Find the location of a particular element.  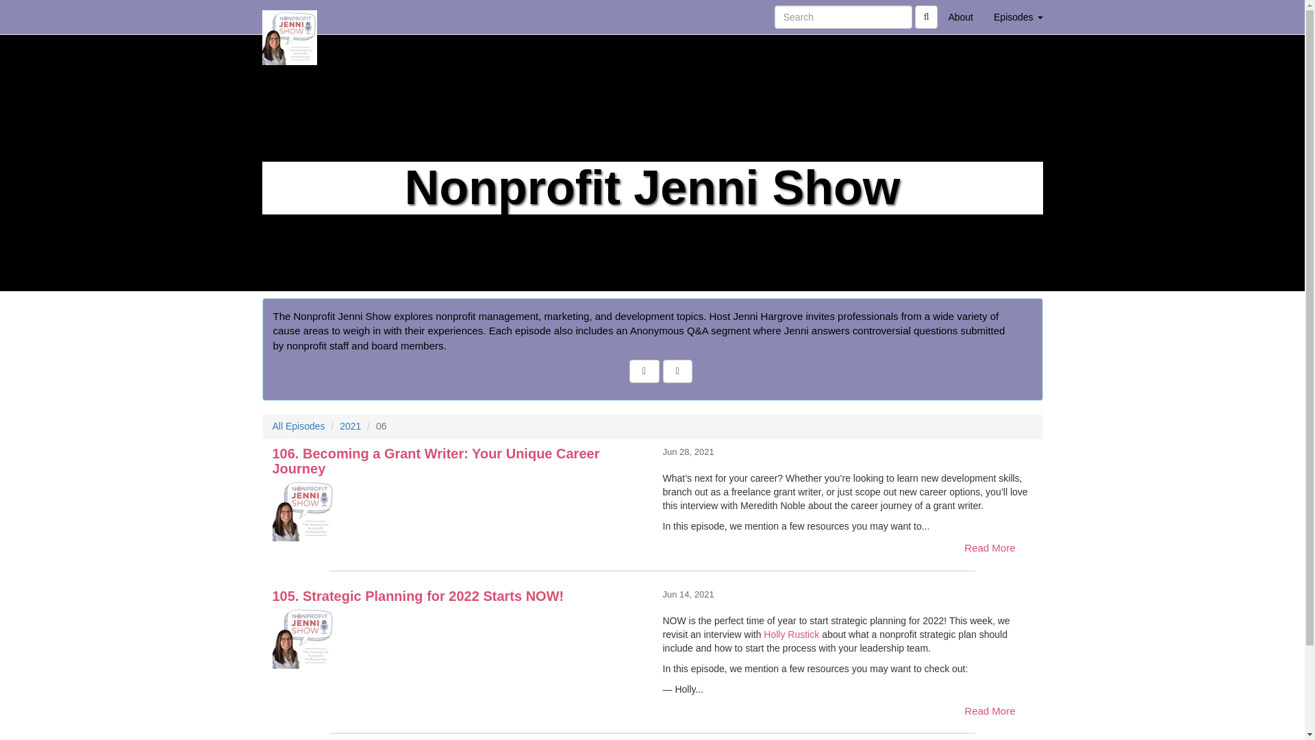

106. Becoming a Grant Writer: Your Unique Career Journey is located at coordinates (458, 510).